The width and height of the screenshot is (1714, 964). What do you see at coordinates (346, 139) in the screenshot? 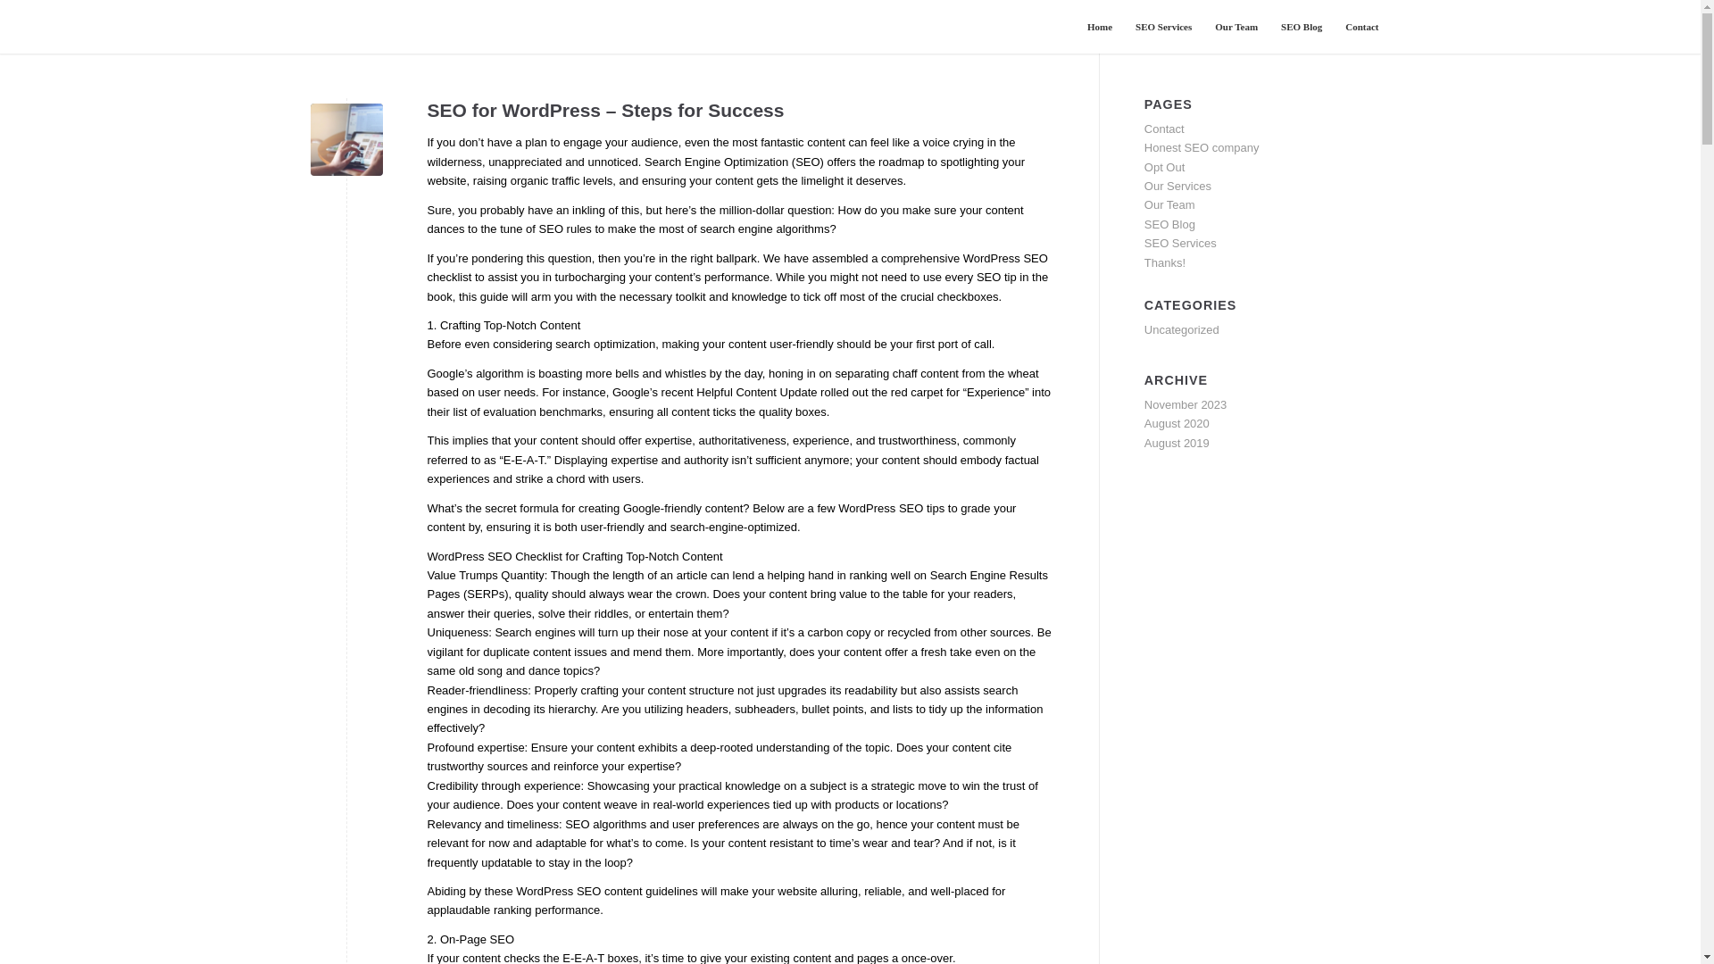
I see `wordpress seo tips` at bounding box center [346, 139].